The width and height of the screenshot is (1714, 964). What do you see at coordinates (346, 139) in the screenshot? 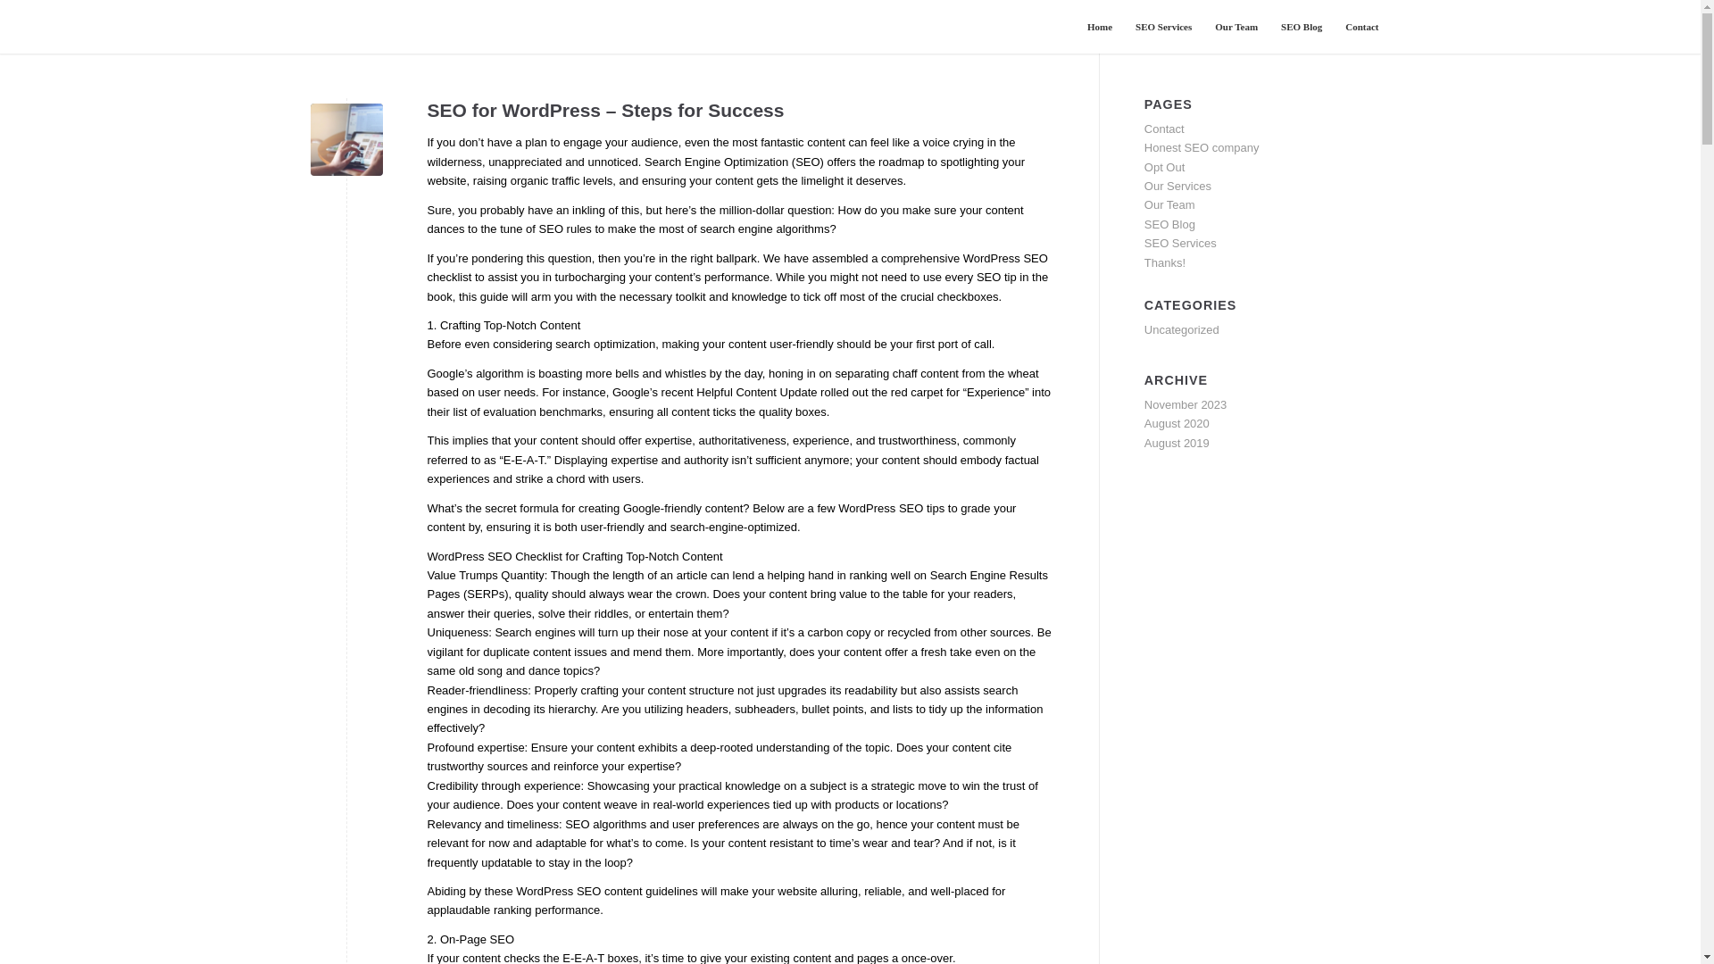
I see `wordpress seo tips` at bounding box center [346, 139].